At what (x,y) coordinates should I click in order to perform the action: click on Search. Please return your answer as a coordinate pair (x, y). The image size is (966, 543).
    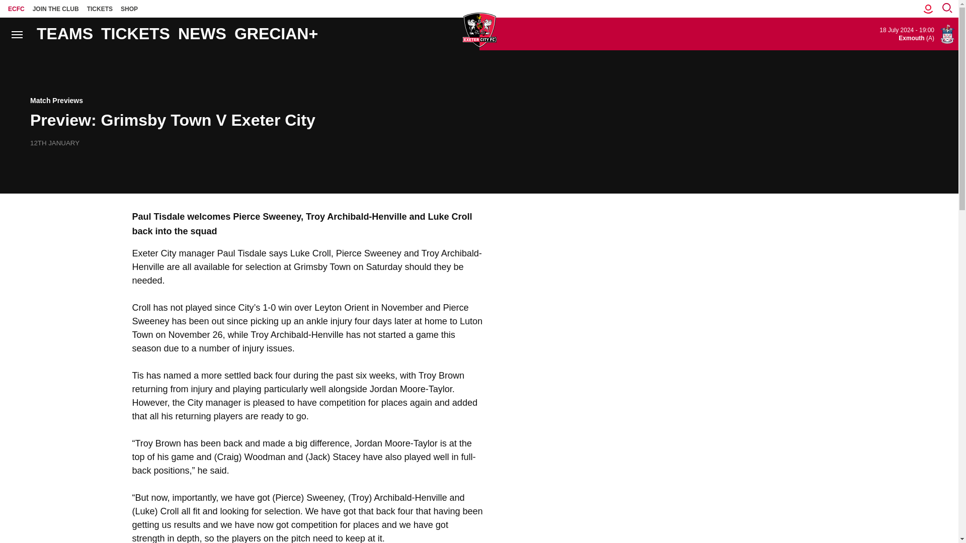
    Looking at the image, I should click on (20, 35).